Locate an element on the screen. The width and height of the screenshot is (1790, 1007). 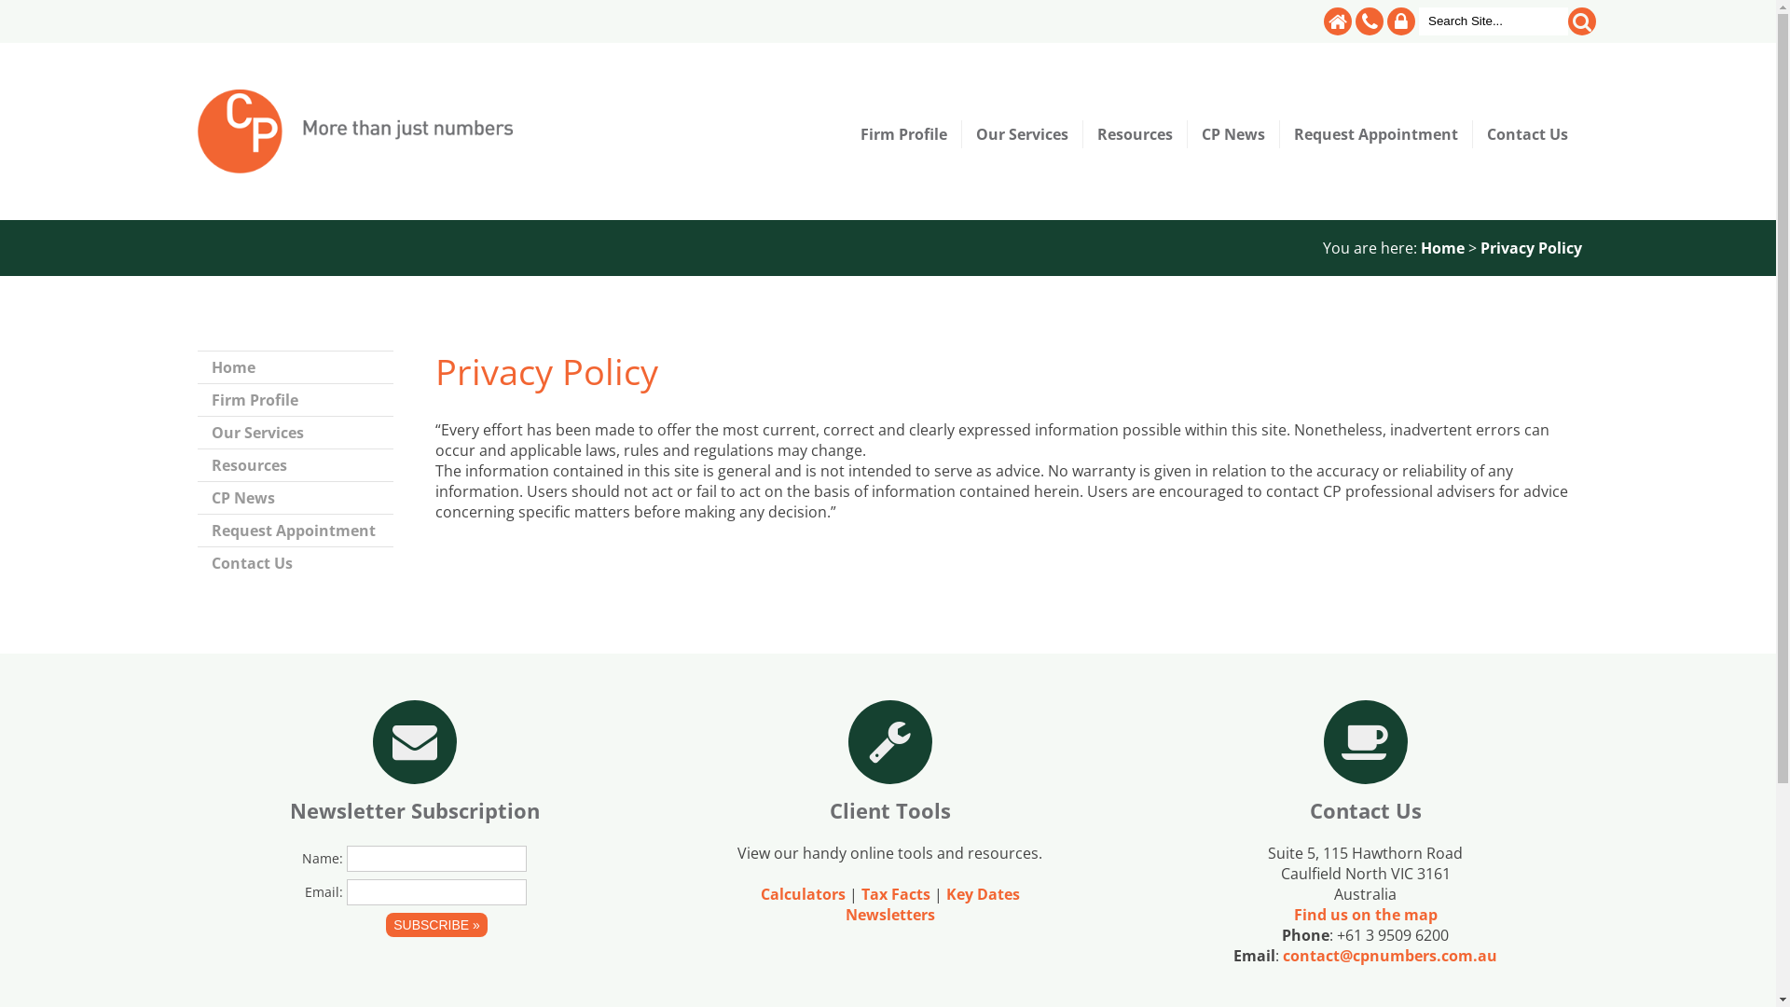
Key Dates is located at coordinates (983, 894).